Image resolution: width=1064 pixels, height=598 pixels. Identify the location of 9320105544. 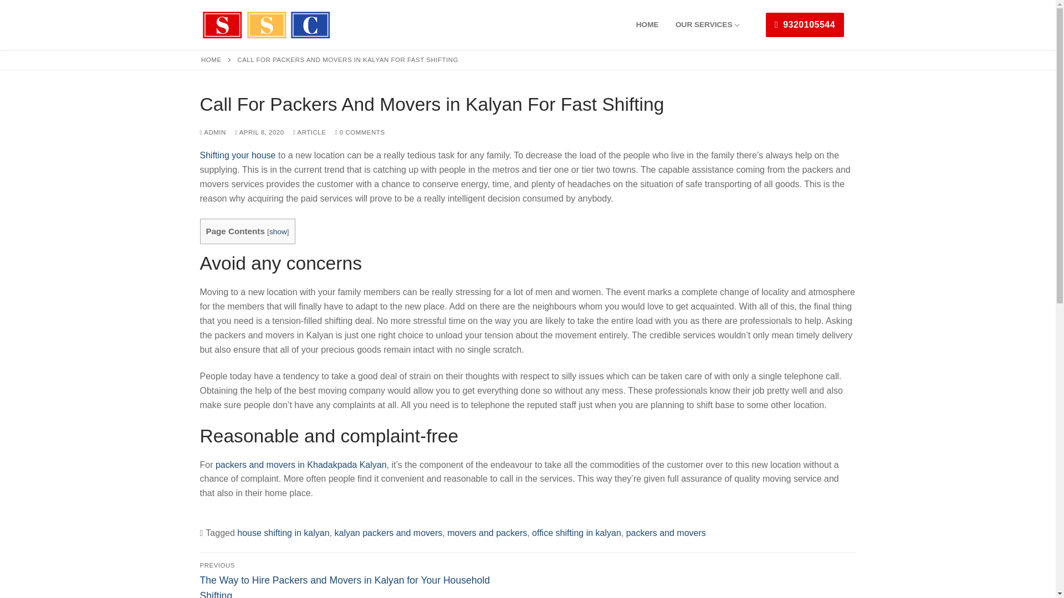
(805, 24).